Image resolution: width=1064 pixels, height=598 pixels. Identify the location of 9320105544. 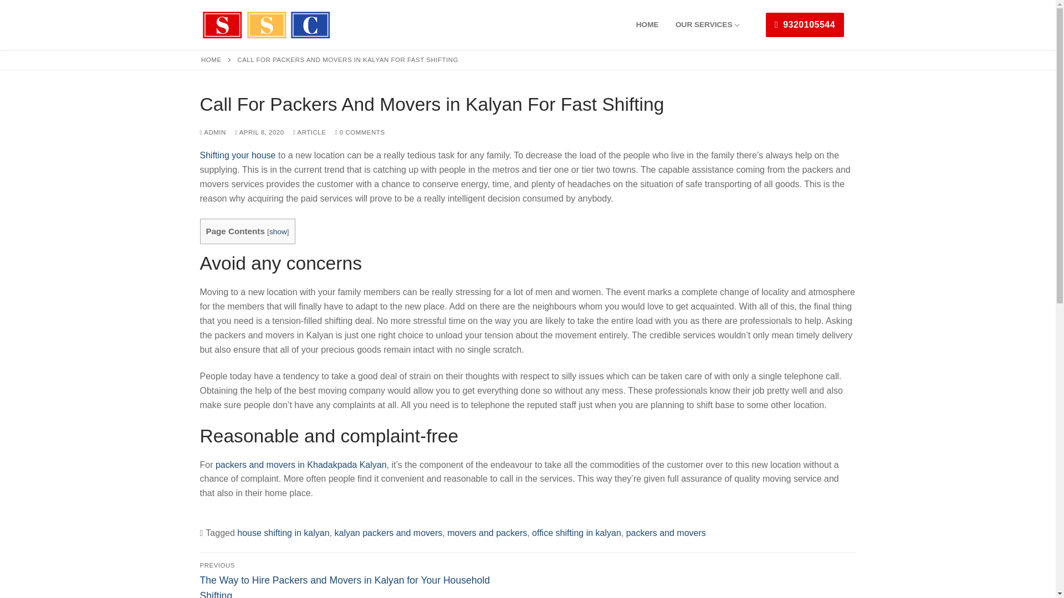
(805, 24).